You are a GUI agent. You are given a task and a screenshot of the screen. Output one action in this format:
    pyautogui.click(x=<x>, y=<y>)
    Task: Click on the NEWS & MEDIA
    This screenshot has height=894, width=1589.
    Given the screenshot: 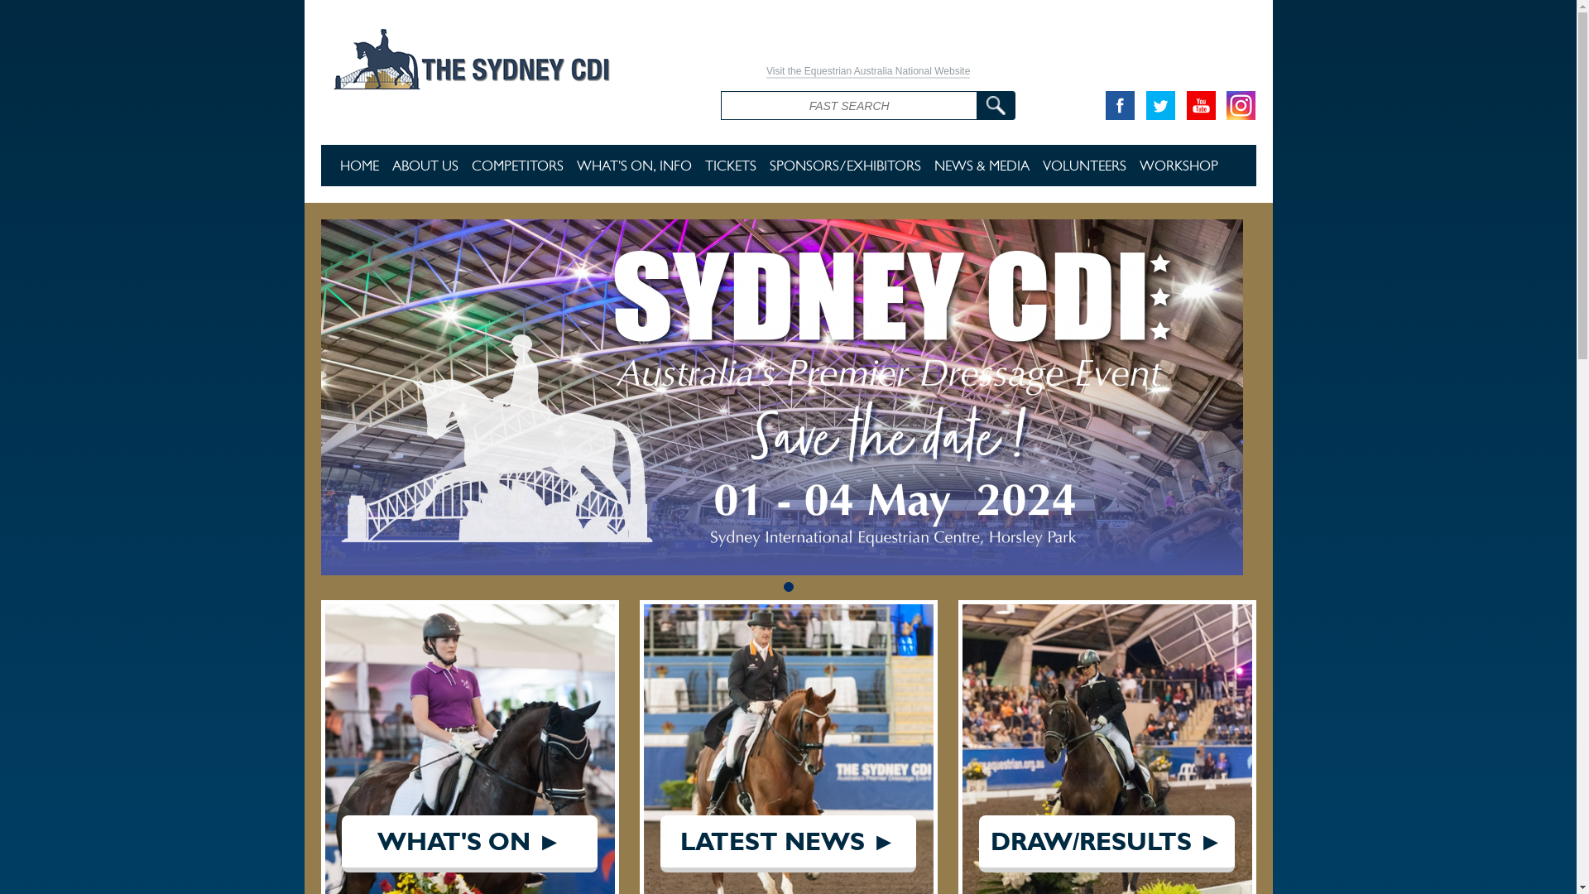 What is the action you would take?
    pyautogui.click(x=982, y=166)
    